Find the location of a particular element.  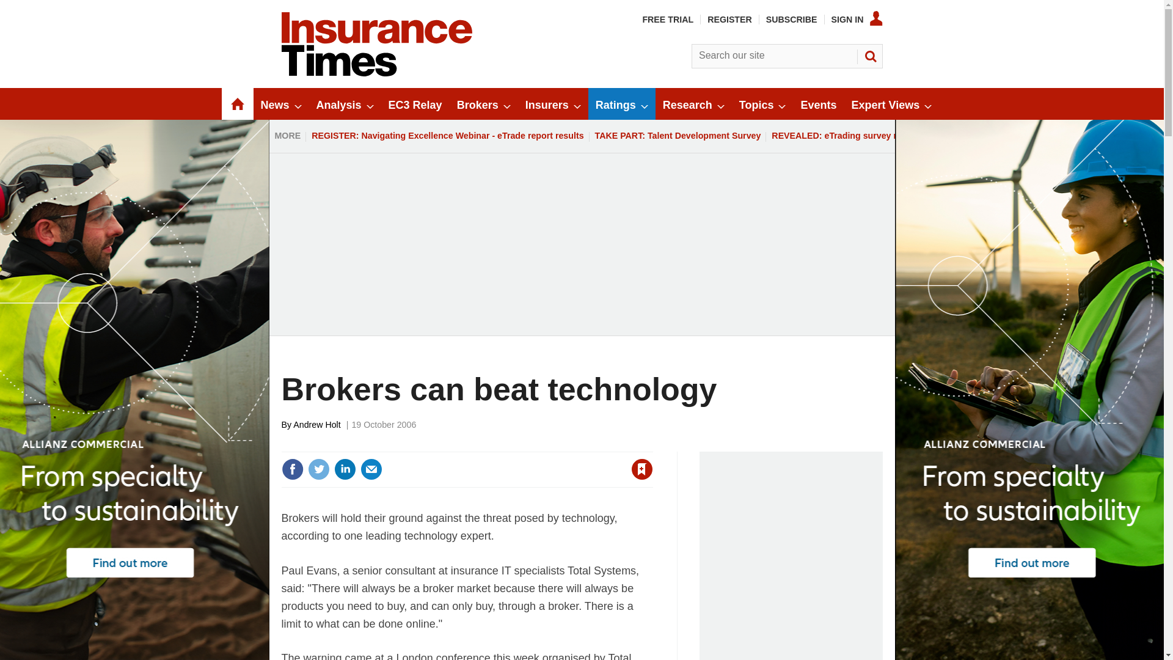

TAKE PART: Talent Development Survey is located at coordinates (678, 136).